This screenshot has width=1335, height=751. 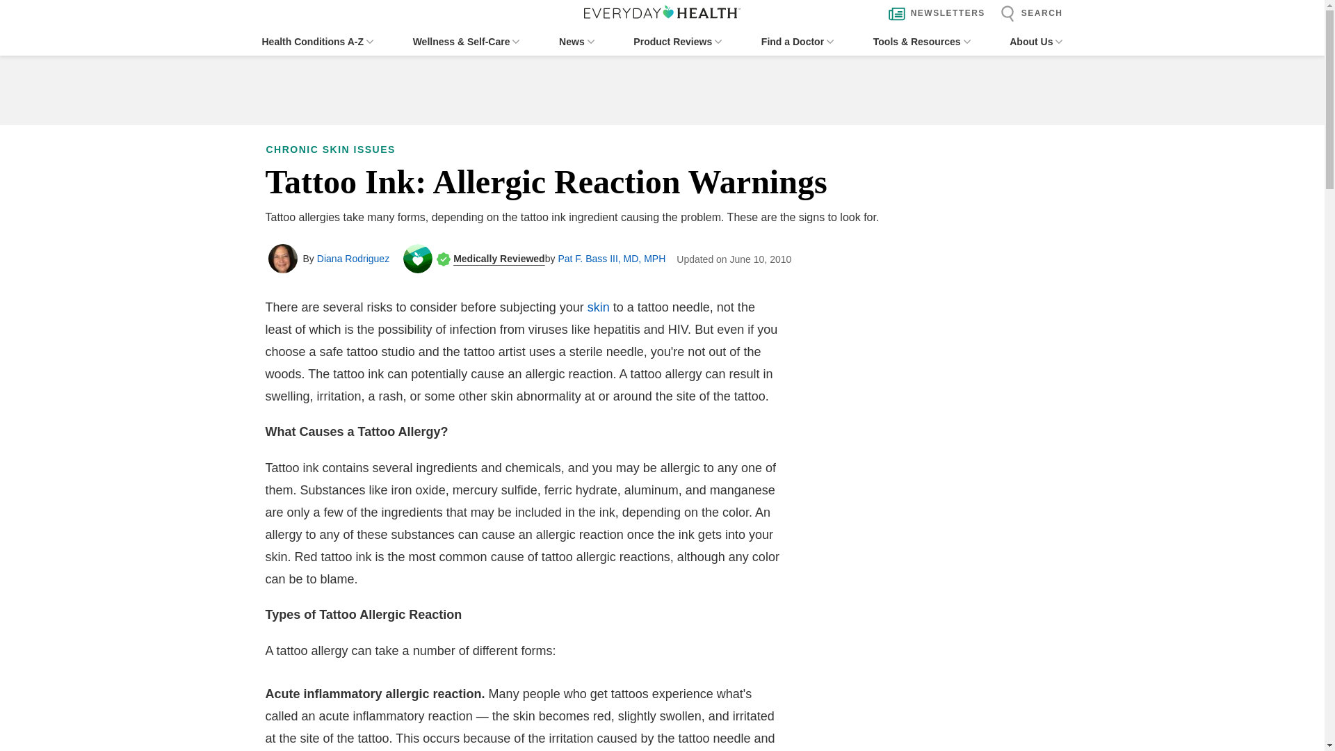 What do you see at coordinates (1036, 42) in the screenshot?
I see `About Us` at bounding box center [1036, 42].